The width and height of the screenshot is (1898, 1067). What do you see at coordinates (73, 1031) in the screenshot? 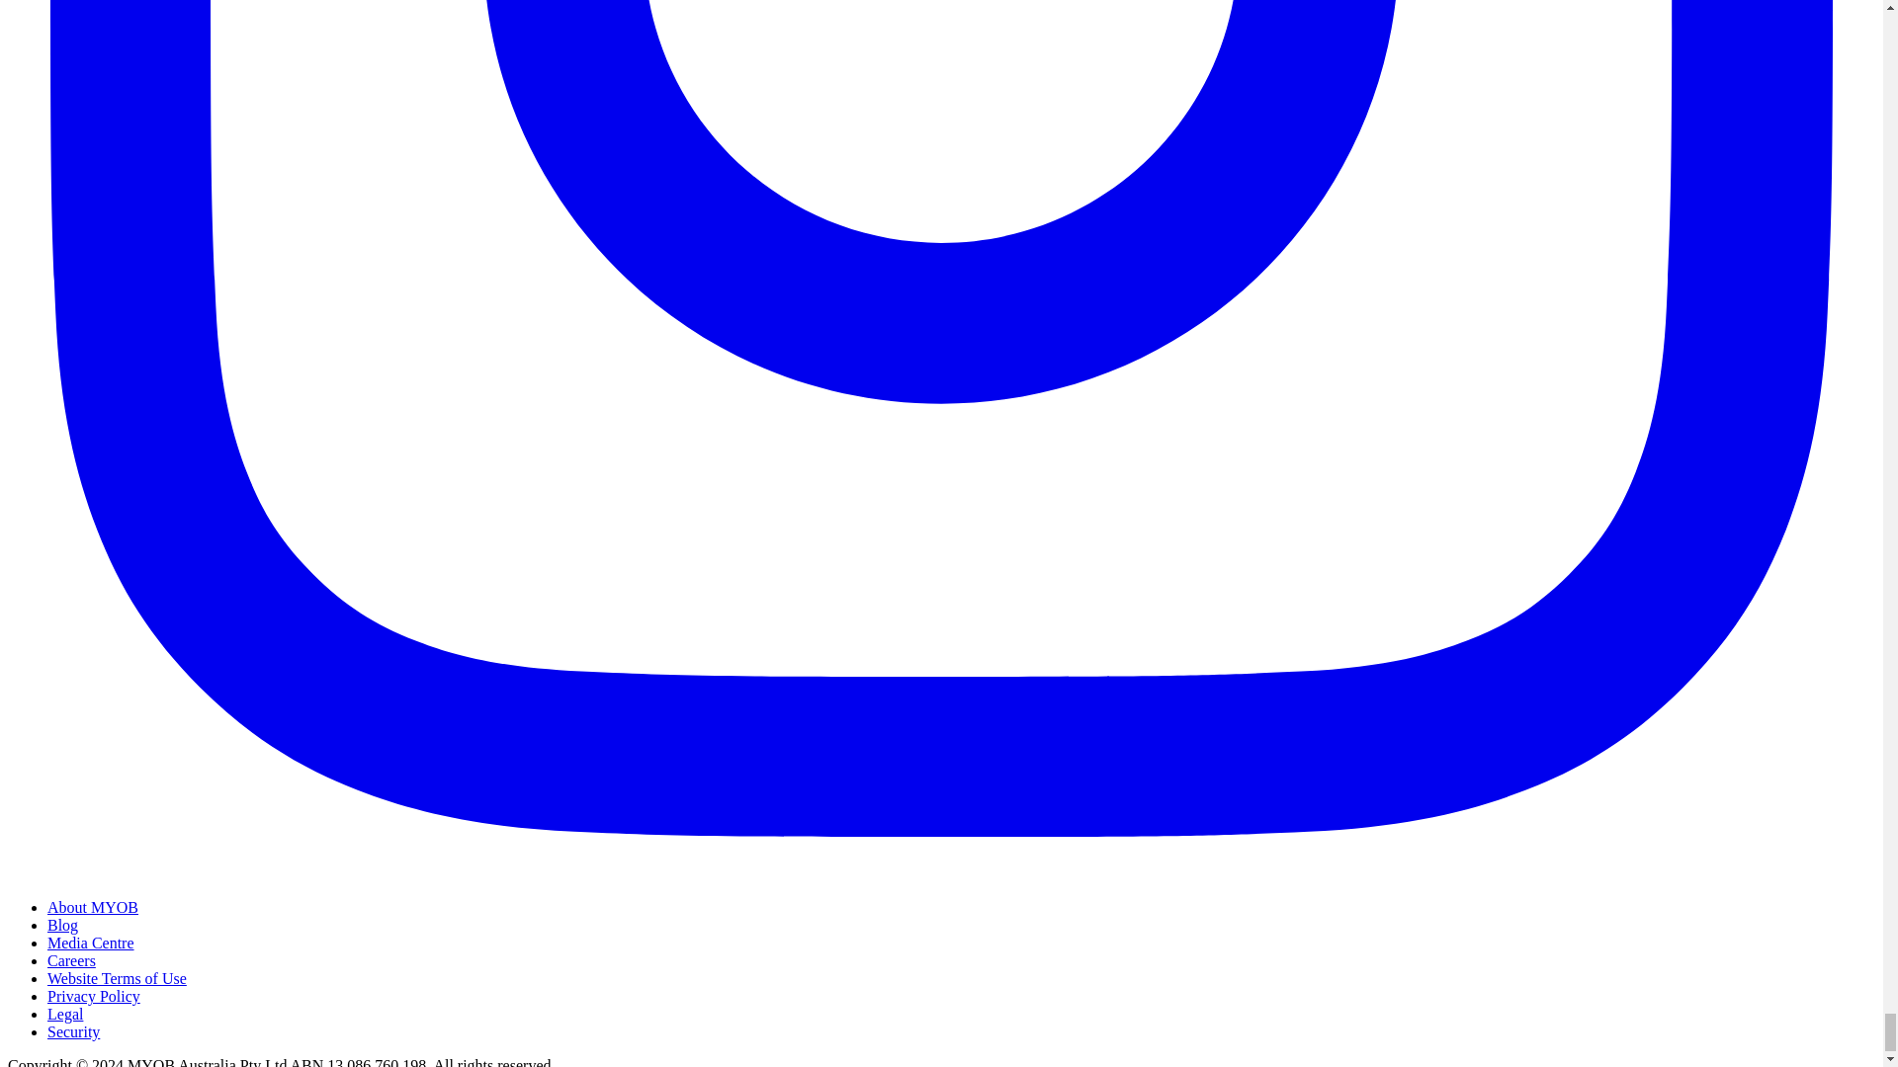
I see `Security` at bounding box center [73, 1031].